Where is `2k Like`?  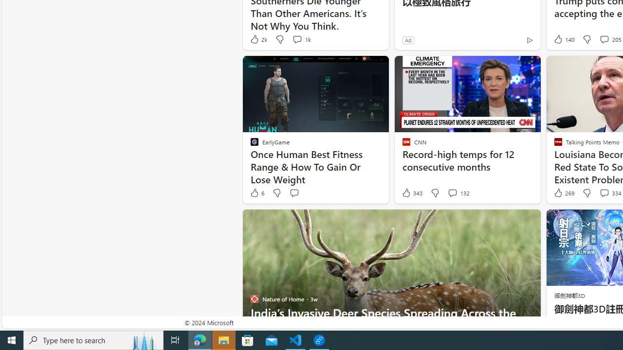
2k Like is located at coordinates (258, 39).